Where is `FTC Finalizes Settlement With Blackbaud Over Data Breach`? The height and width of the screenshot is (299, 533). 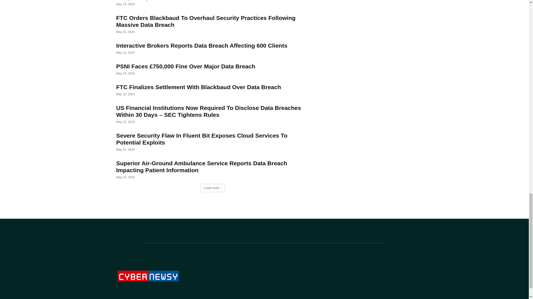 FTC Finalizes Settlement With Blackbaud Over Data Breach is located at coordinates (198, 87).